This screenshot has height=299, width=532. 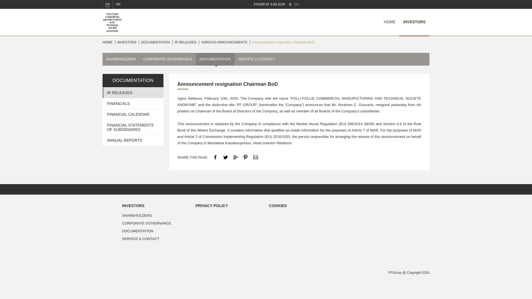 What do you see at coordinates (133, 80) in the screenshot?
I see `DOCUMENTATION` at bounding box center [133, 80].